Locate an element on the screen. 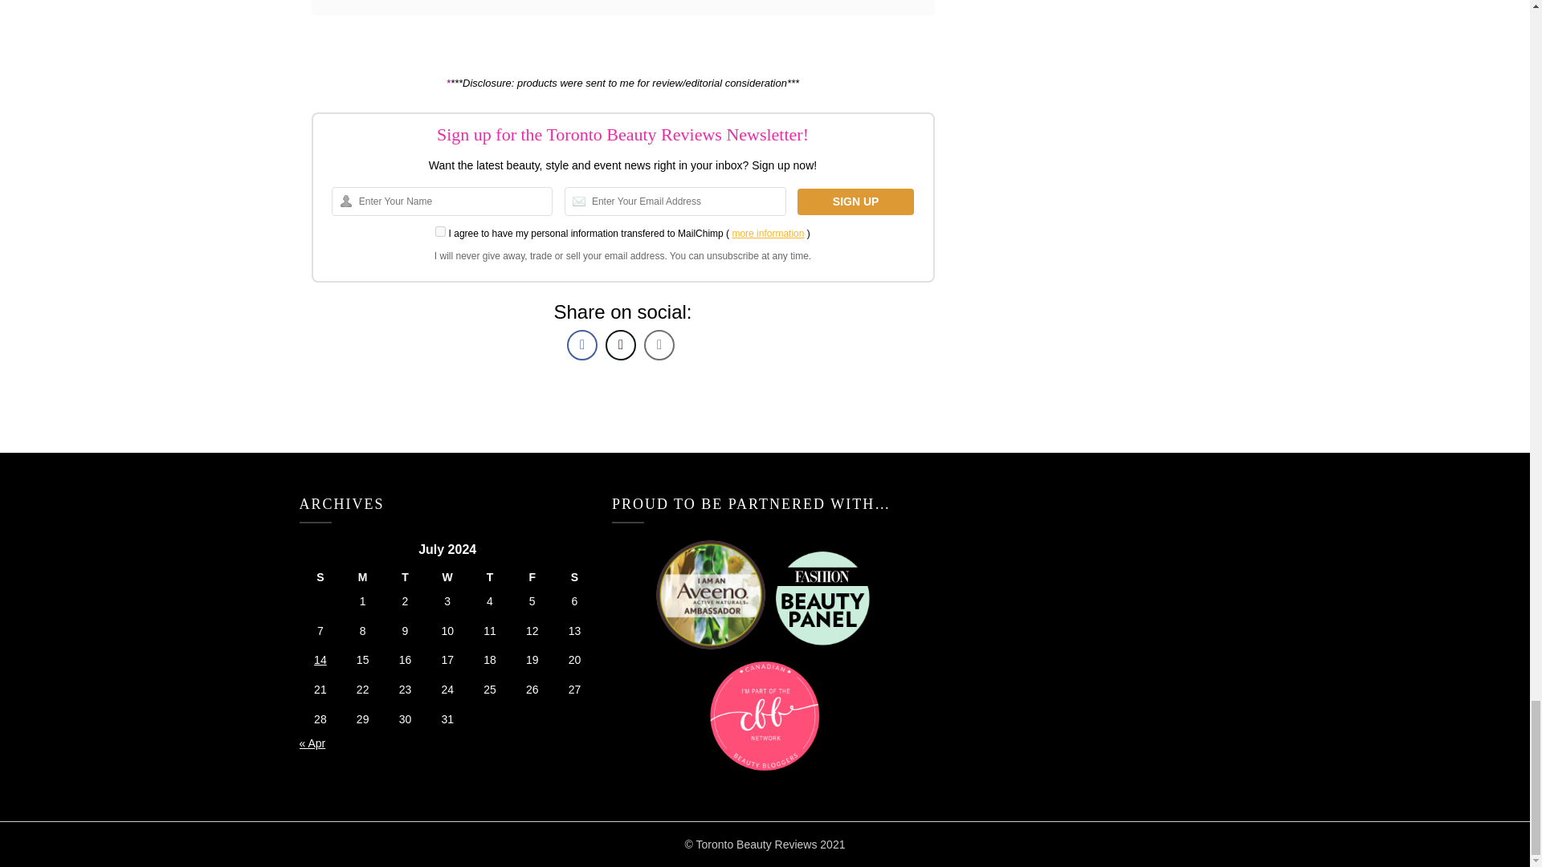 This screenshot has width=1542, height=867. on is located at coordinates (440, 231).